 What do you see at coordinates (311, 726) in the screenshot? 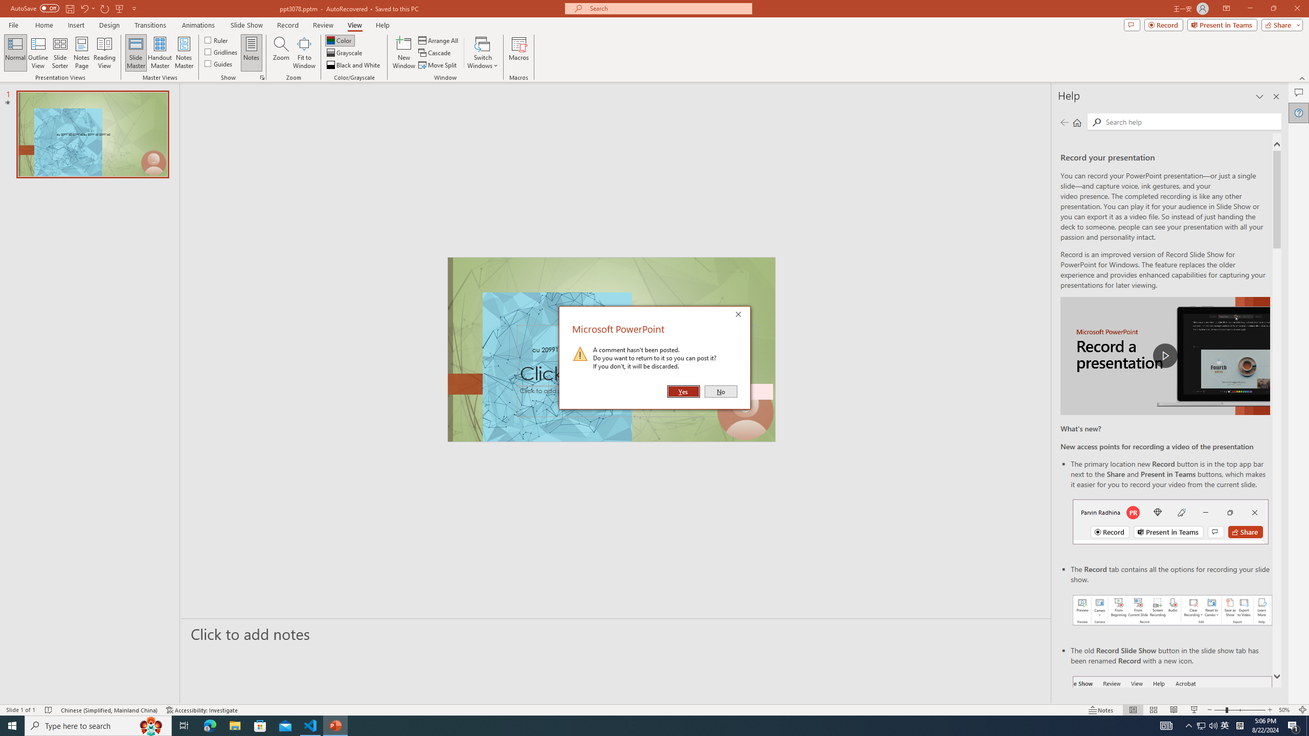
I see `Visual Studio Code - 1 running window` at bounding box center [311, 726].